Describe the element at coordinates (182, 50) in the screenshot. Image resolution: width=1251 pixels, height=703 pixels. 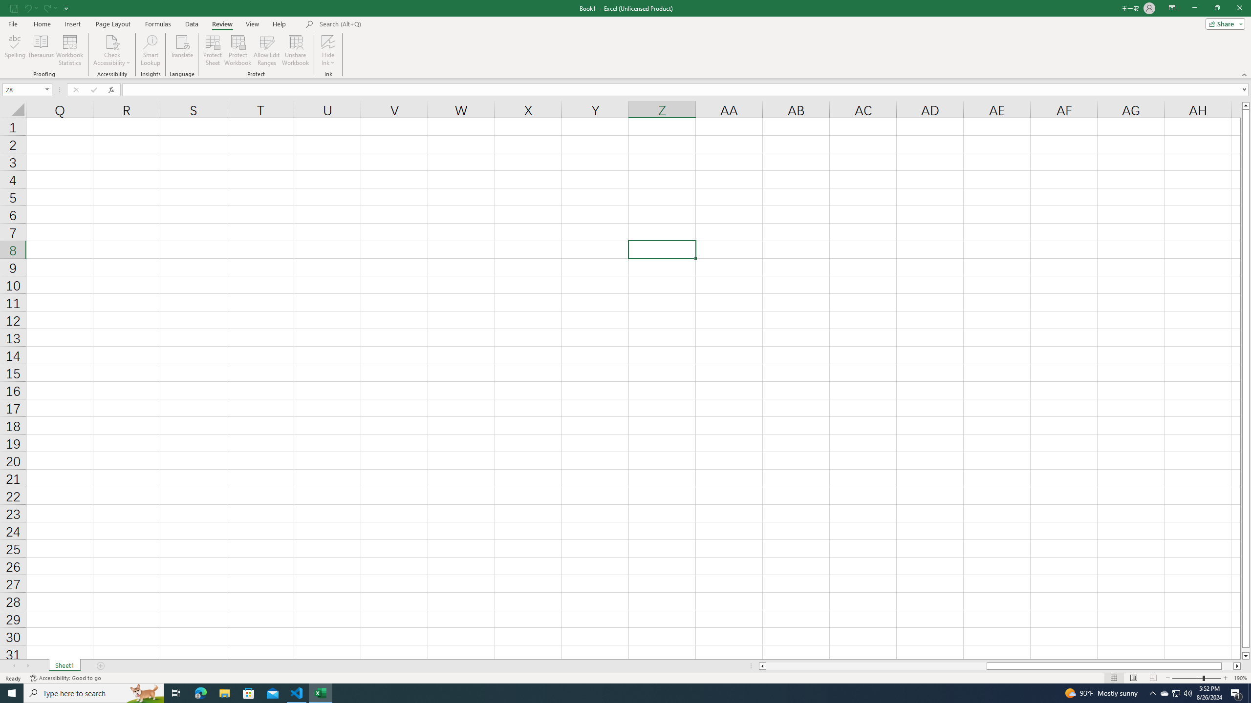
I see `Translate` at that location.